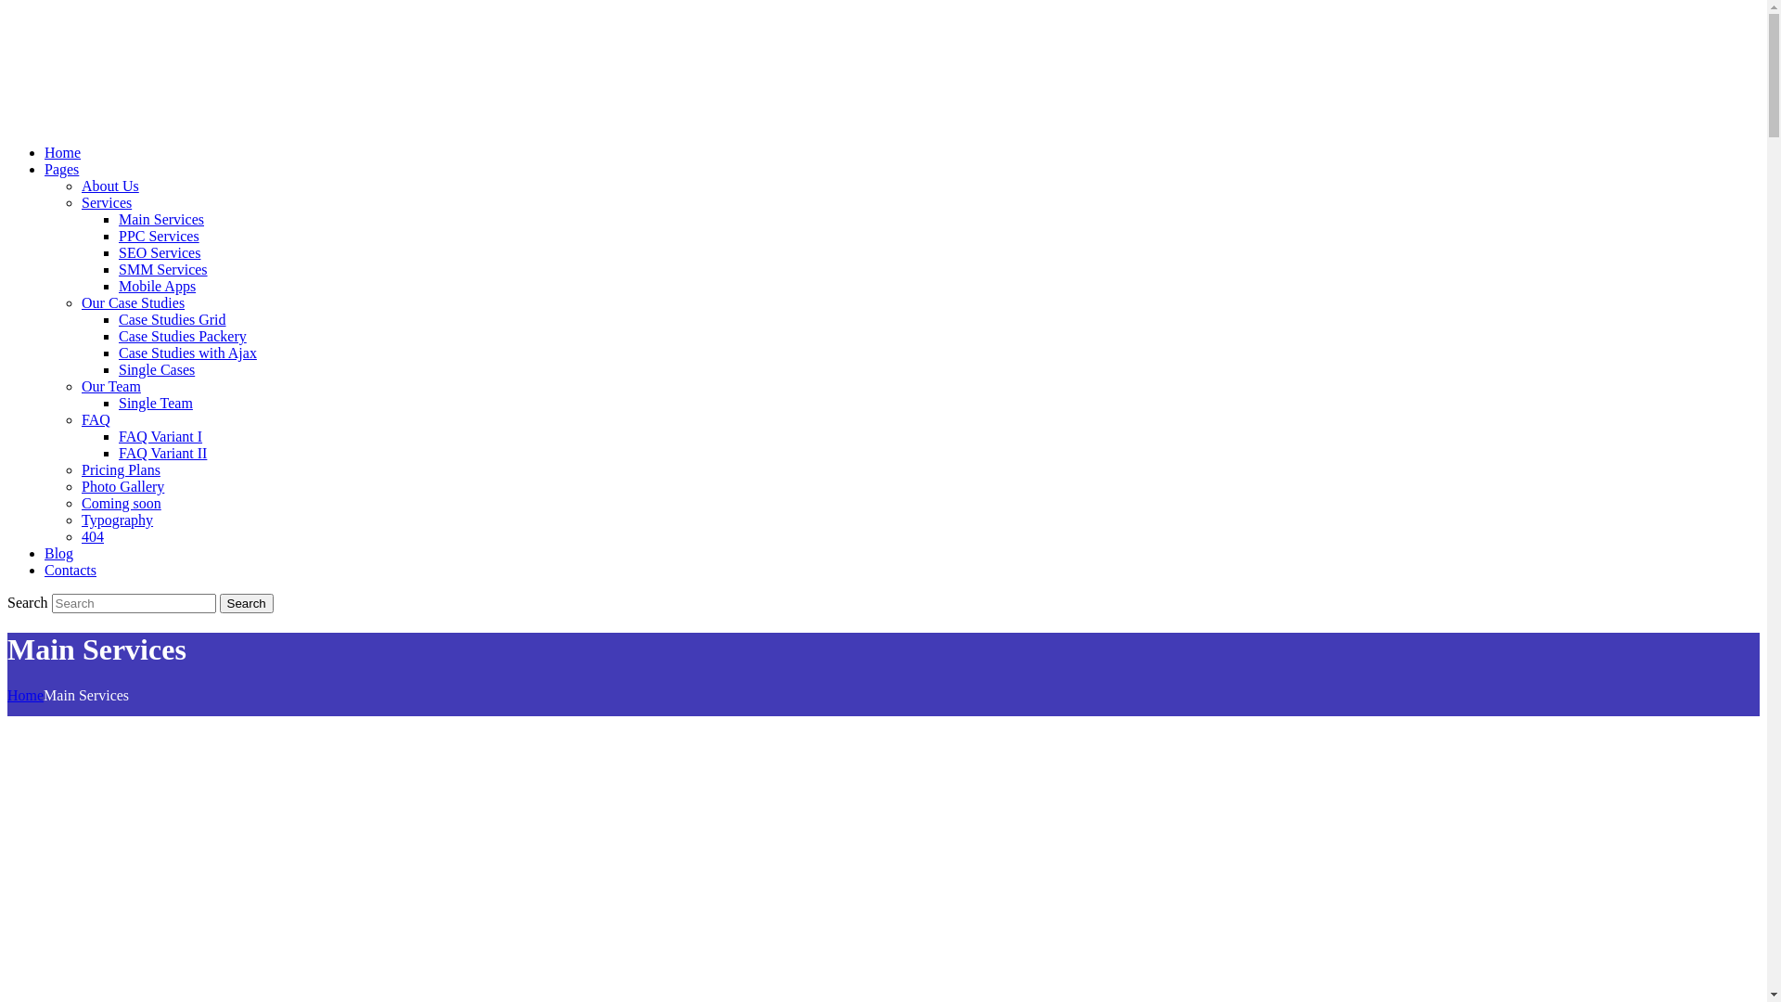 The width and height of the screenshot is (1781, 1002). I want to click on Home, so click(63, 152).